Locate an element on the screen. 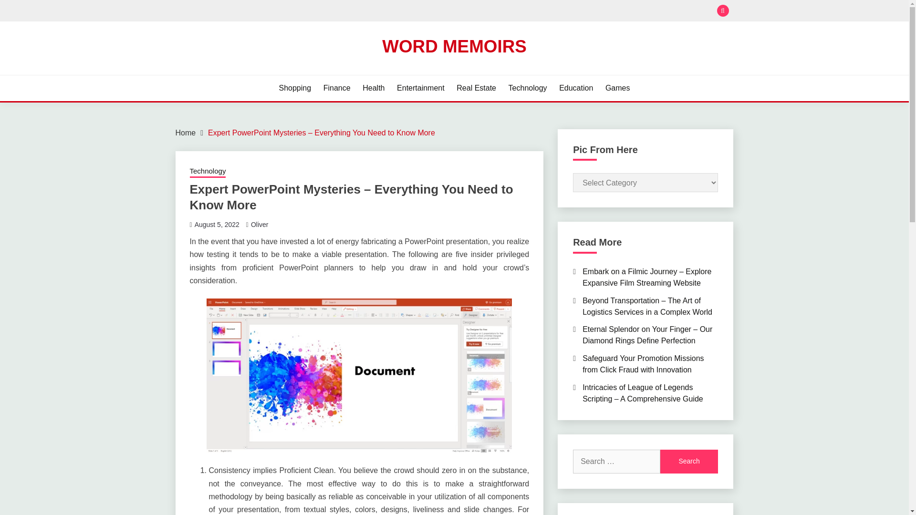 Image resolution: width=916 pixels, height=515 pixels. Technology is located at coordinates (208, 172).